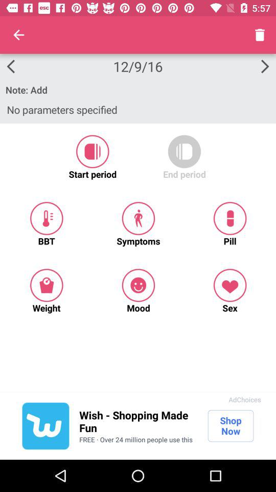  I want to click on turn on the item next to wish shopping made, so click(45, 426).